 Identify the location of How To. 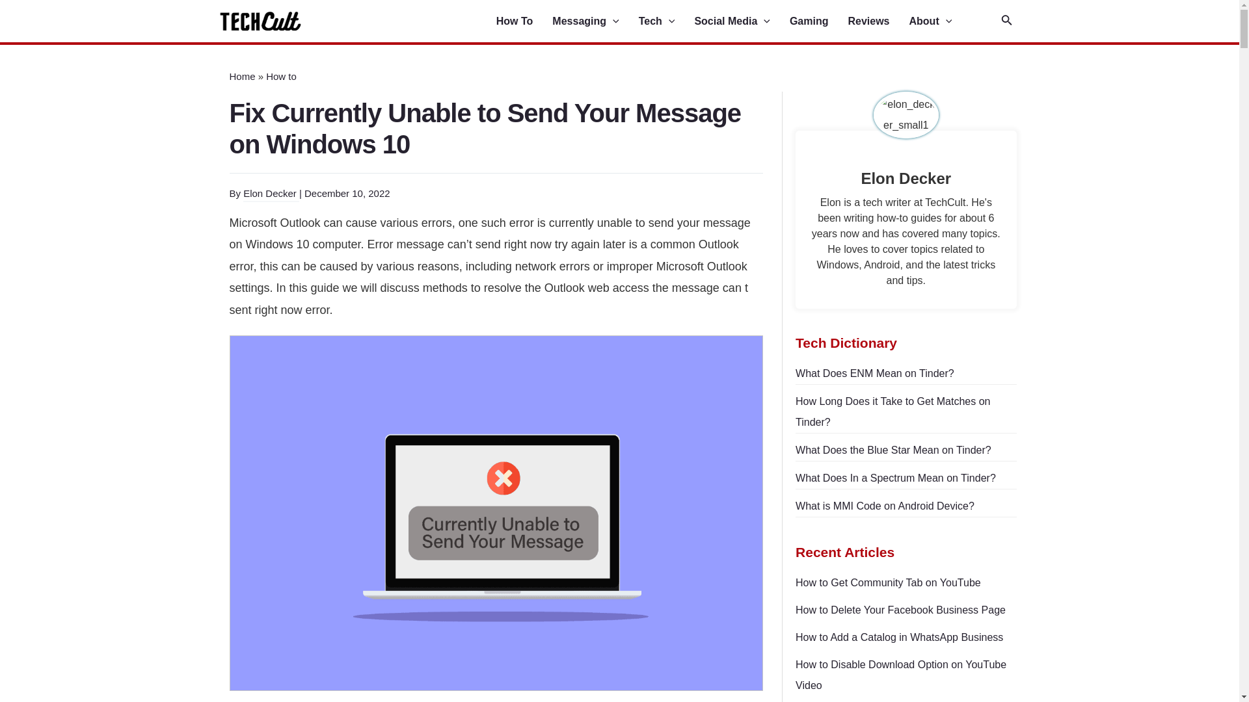
(524, 21).